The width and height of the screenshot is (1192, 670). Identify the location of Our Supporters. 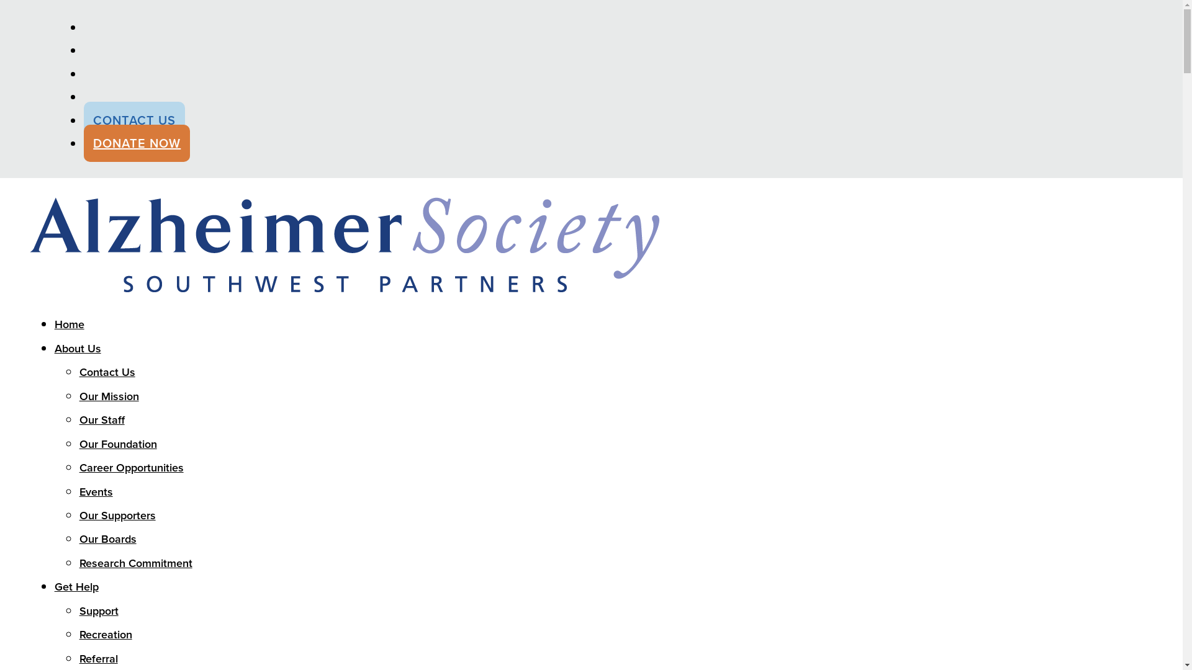
(118, 516).